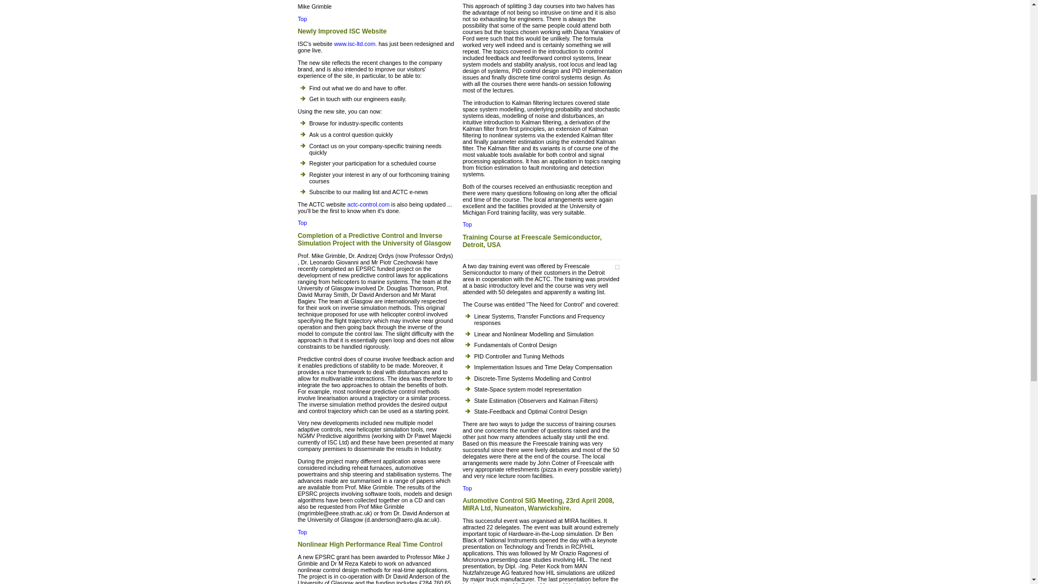 The image size is (1038, 584). I want to click on actc-control.com, so click(368, 204).